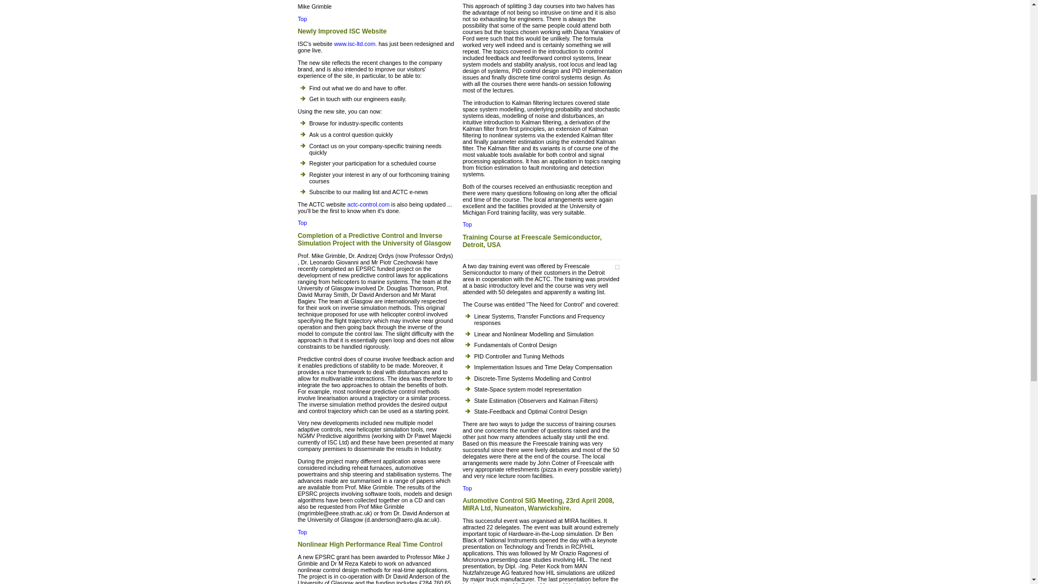 The image size is (1038, 584). I want to click on actc-control.com, so click(368, 204).